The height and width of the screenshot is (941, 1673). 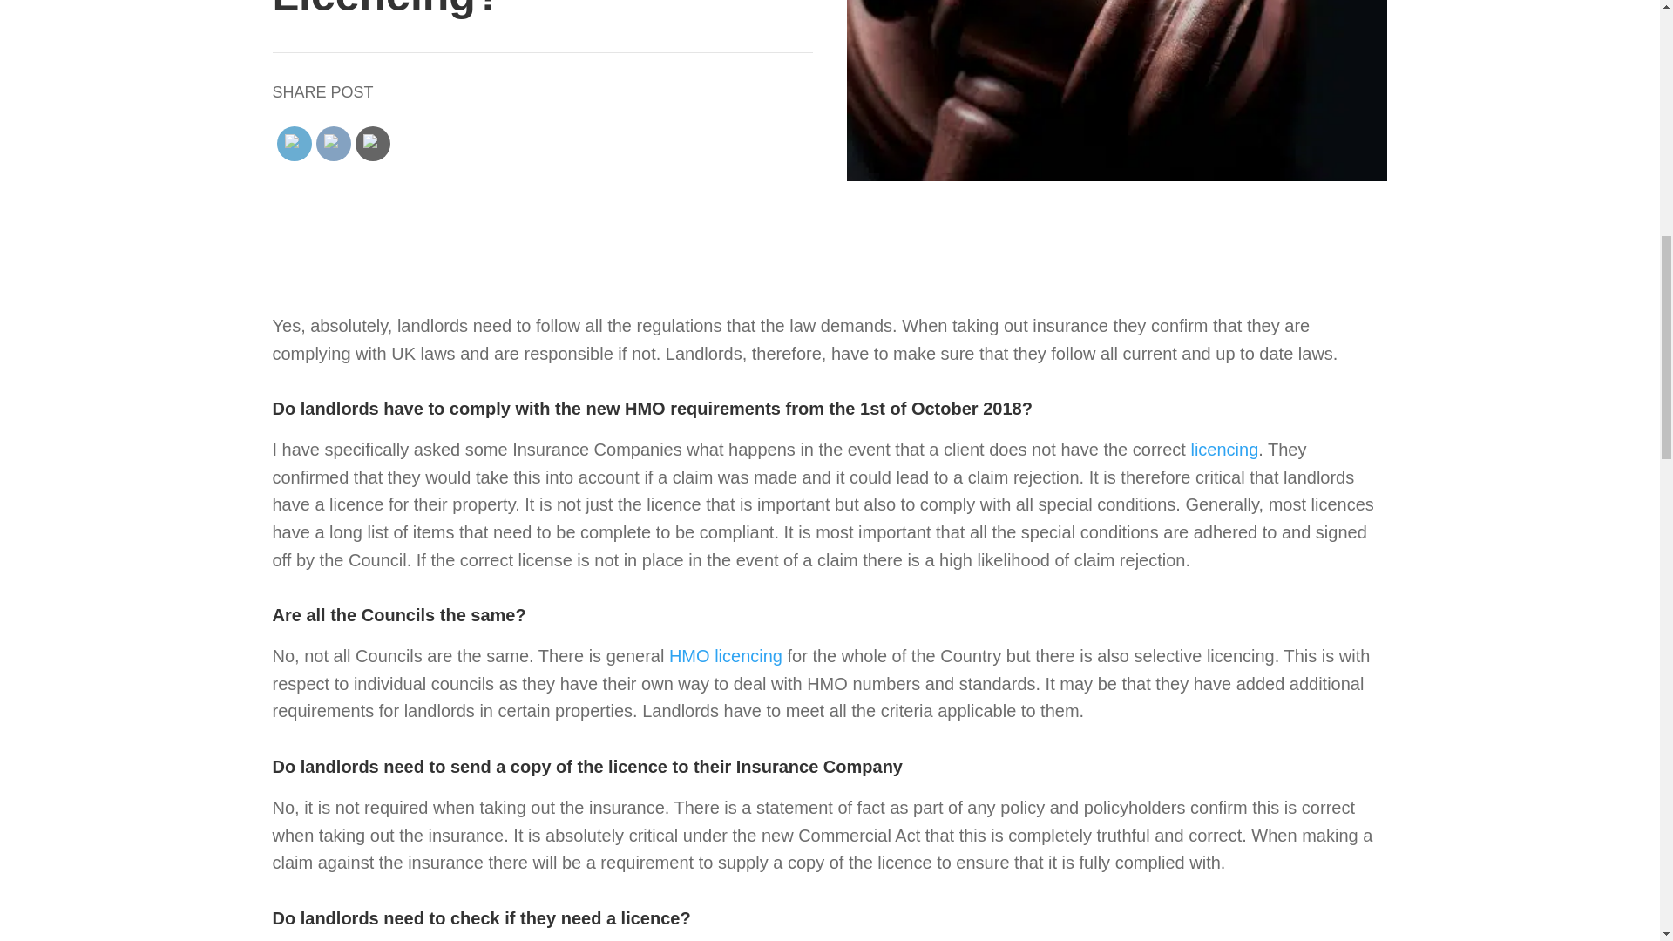 I want to click on HMO licencing, so click(x=726, y=655).